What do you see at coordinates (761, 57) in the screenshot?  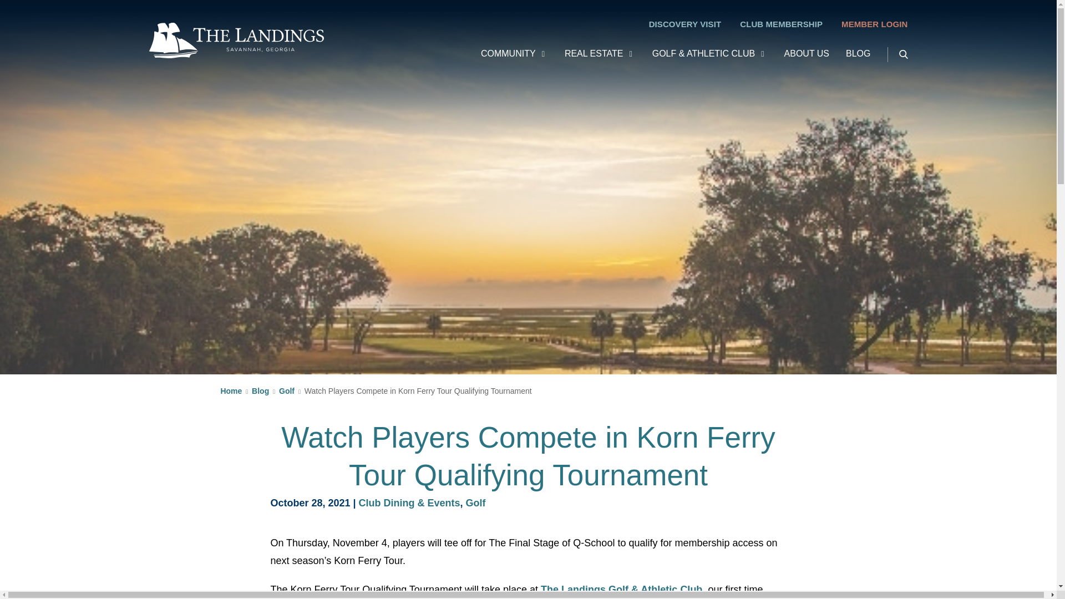 I see `Open menu` at bounding box center [761, 57].